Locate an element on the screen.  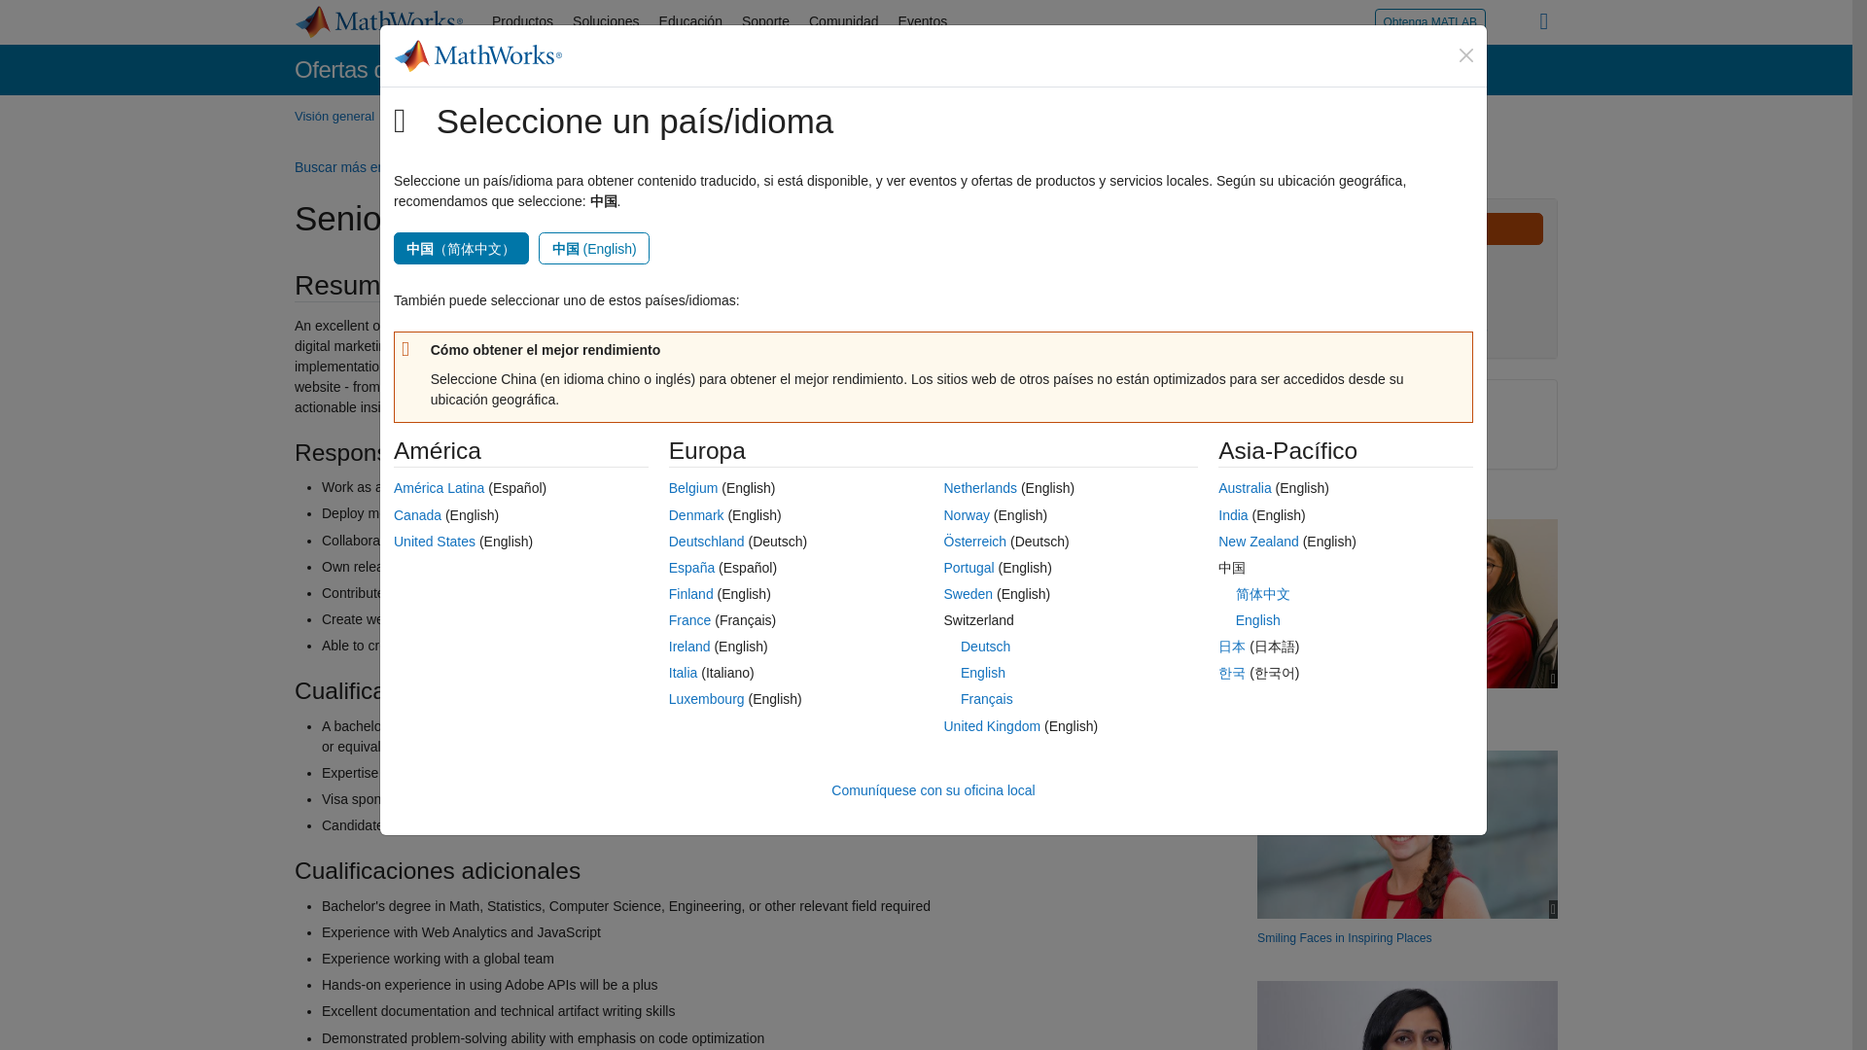
Grace is located at coordinates (1344, 937).